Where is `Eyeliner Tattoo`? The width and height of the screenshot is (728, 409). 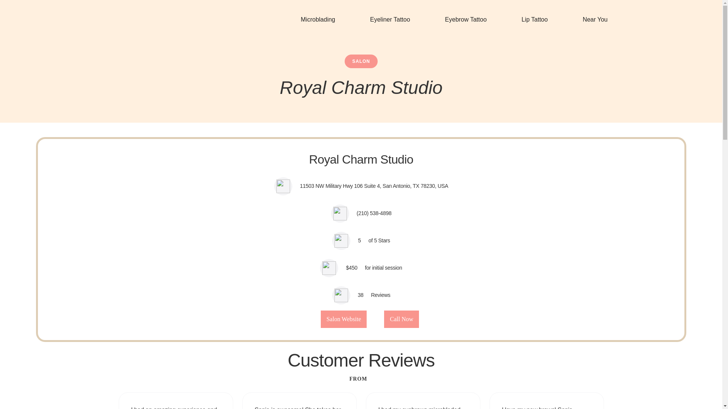 Eyeliner Tattoo is located at coordinates (390, 20).